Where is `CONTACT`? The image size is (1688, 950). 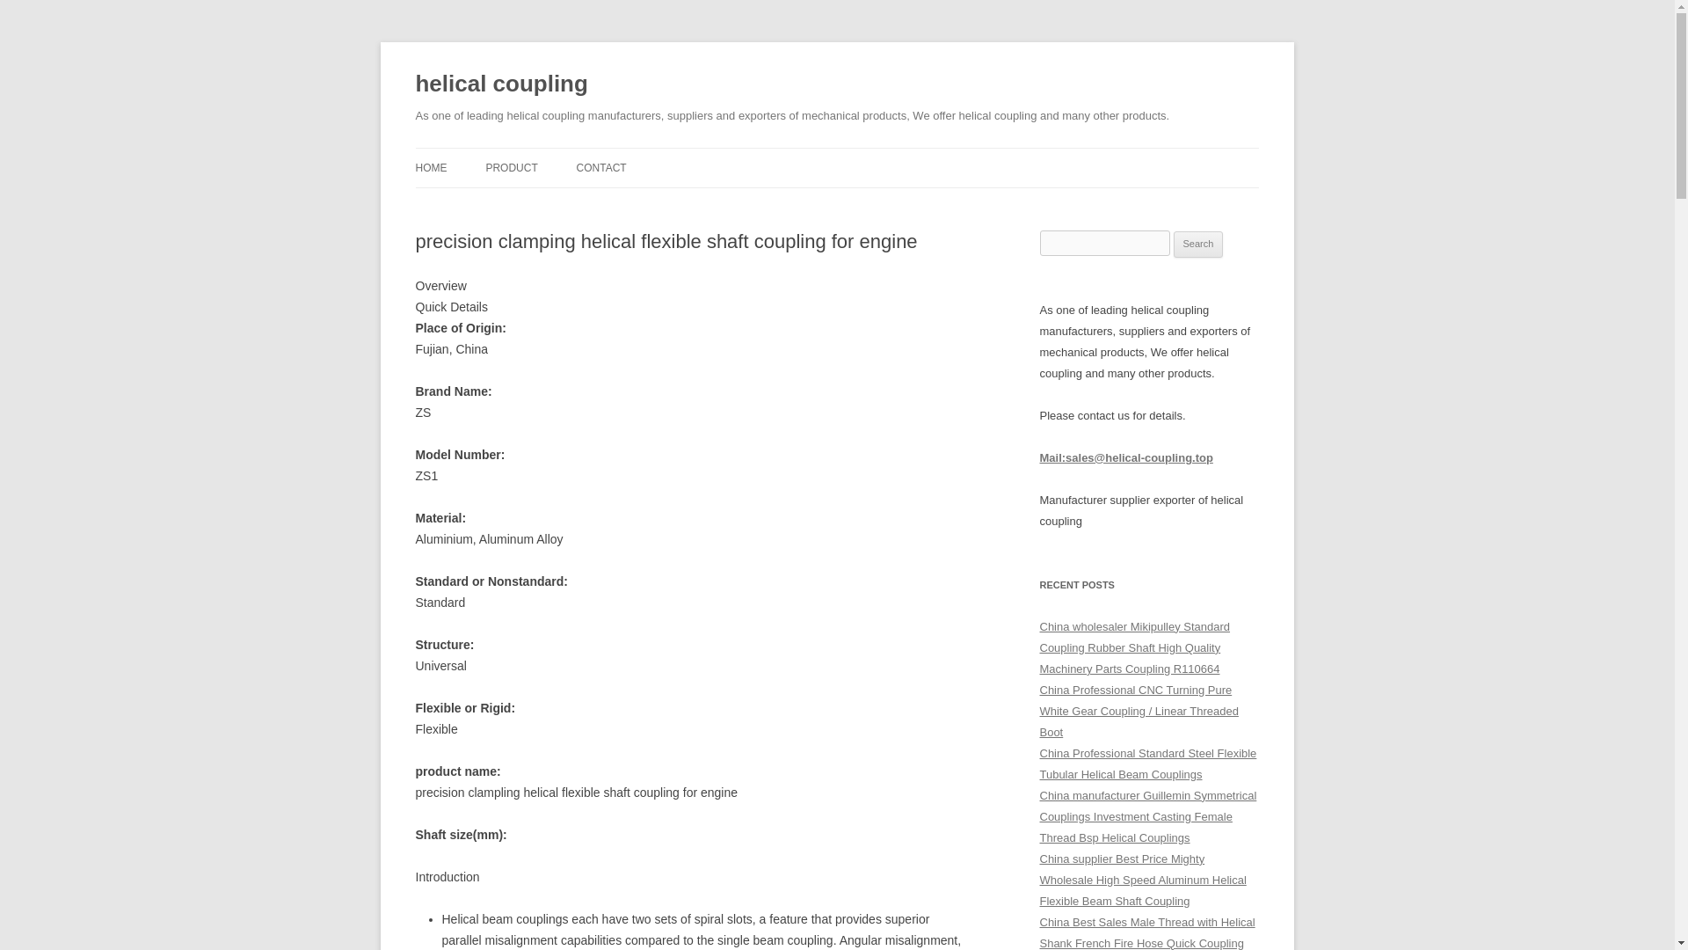 CONTACT is located at coordinates (601, 167).